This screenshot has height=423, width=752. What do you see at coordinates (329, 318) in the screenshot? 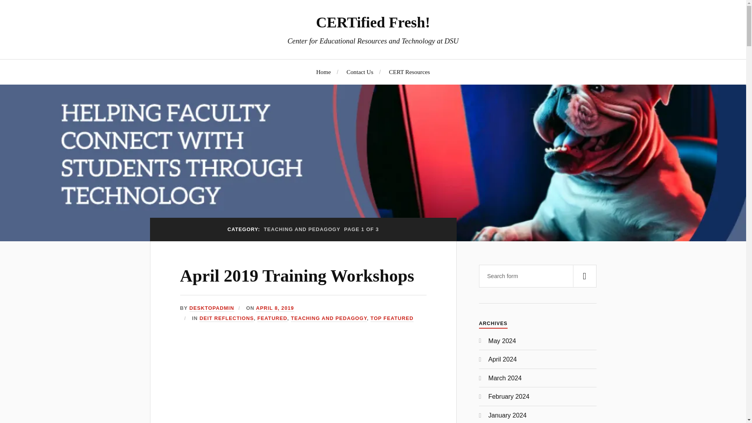
I see `TEACHING AND PEDAGOGY` at bounding box center [329, 318].